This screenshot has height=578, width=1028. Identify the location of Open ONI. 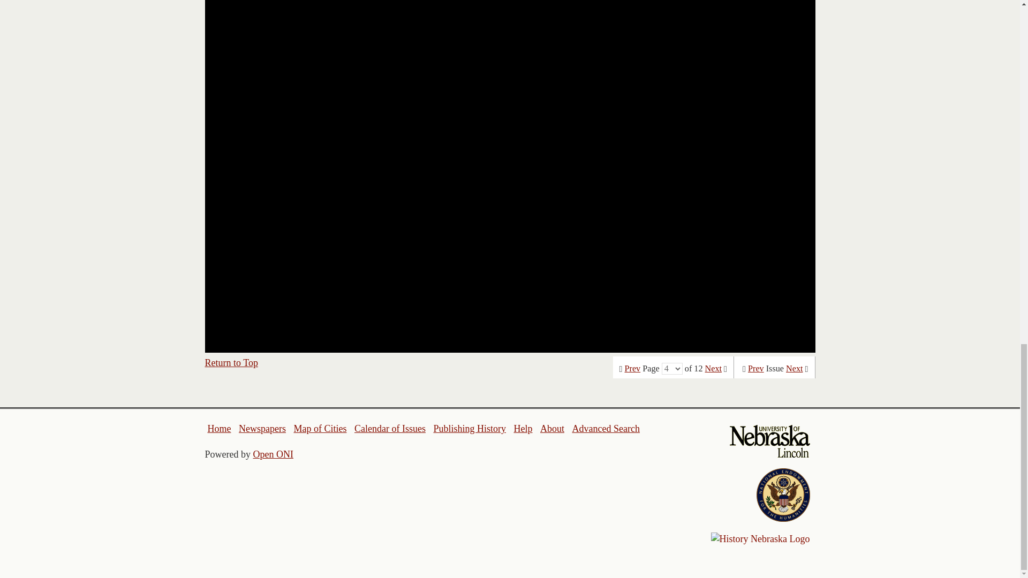
(273, 454).